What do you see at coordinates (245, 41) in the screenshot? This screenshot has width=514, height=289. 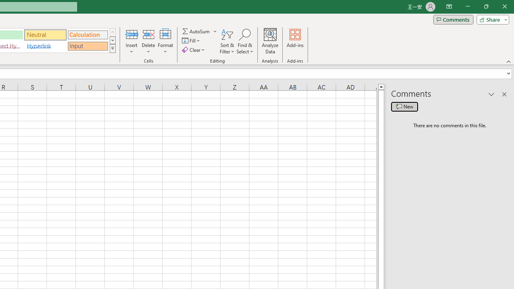 I see `Find & Select` at bounding box center [245, 41].